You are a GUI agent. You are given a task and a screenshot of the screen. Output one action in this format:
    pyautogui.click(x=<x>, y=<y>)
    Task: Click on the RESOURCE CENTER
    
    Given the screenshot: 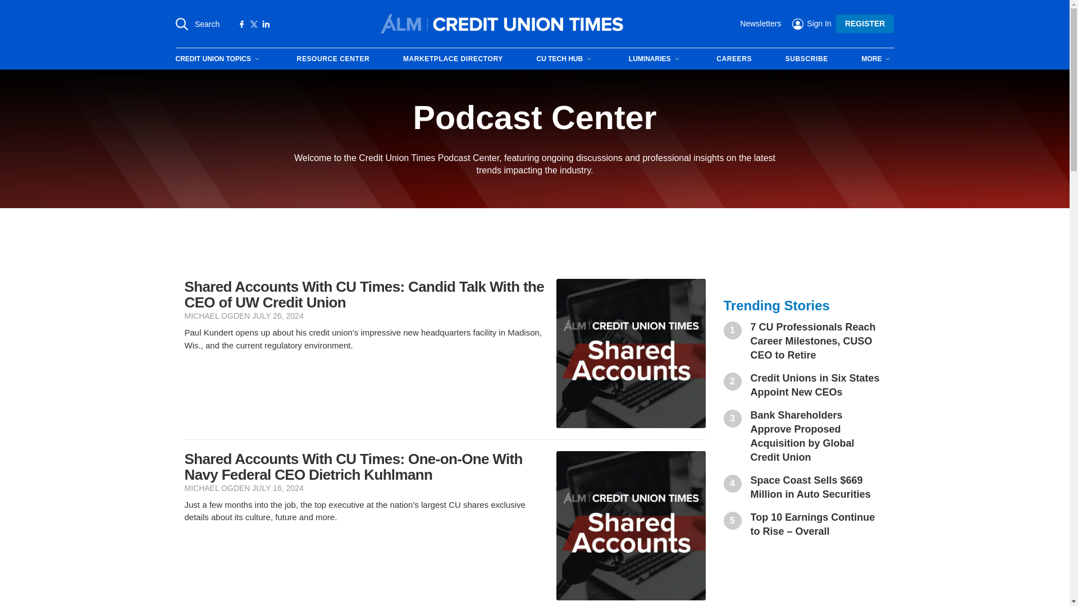 What is the action you would take?
    pyautogui.click(x=334, y=59)
    